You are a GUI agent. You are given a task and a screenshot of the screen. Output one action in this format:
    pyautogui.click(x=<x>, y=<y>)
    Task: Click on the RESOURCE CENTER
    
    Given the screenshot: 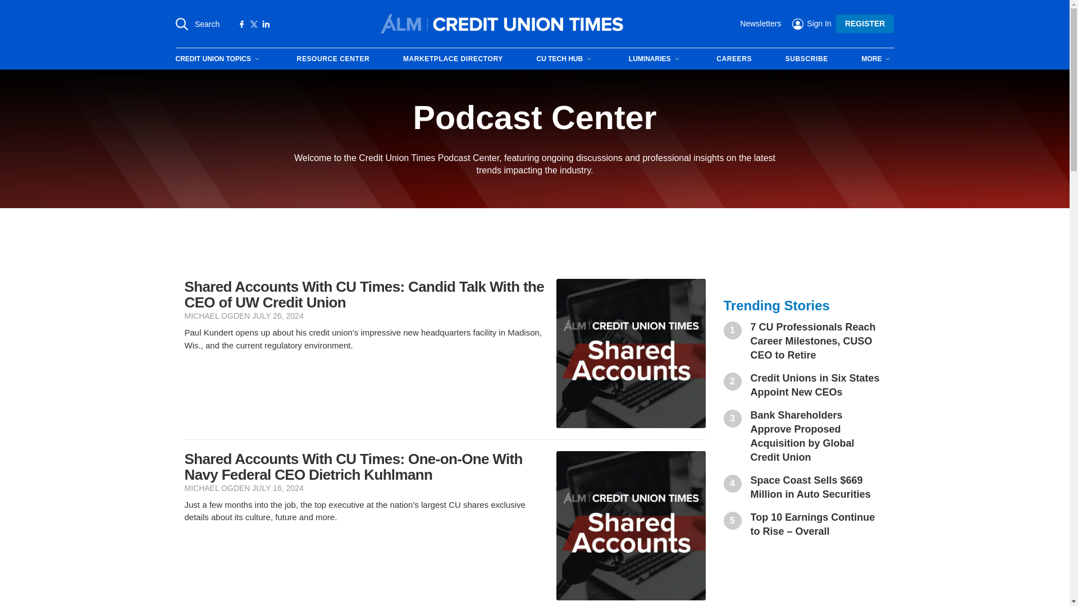 What is the action you would take?
    pyautogui.click(x=334, y=59)
    